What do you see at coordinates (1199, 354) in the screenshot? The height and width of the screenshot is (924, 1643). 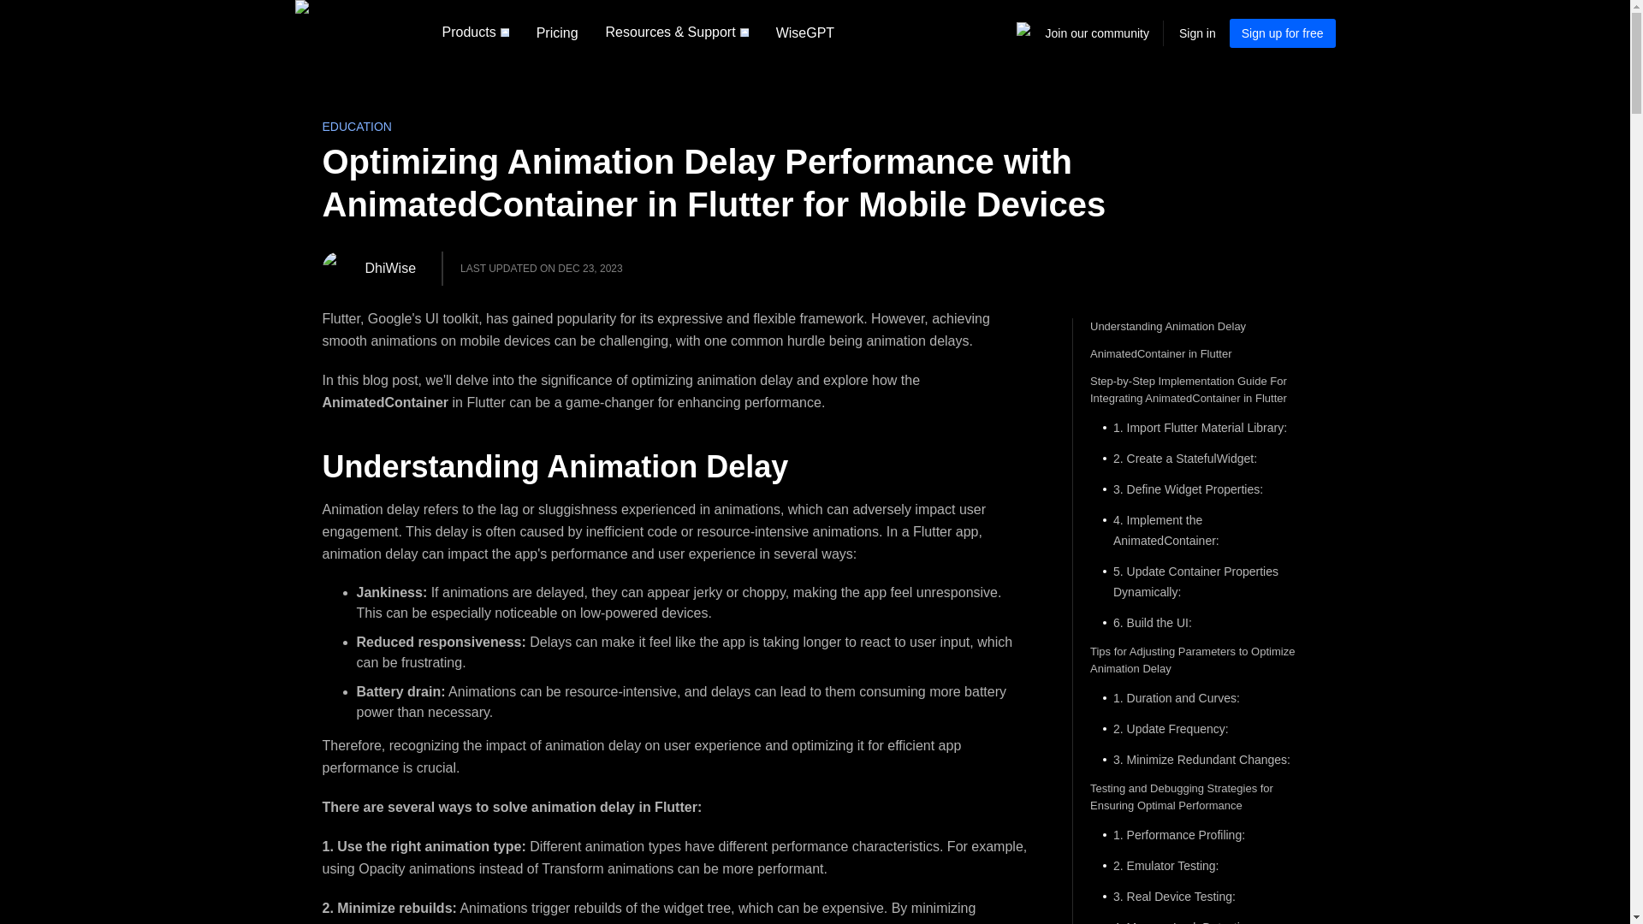 I see `AnimatedContainer in Flutter` at bounding box center [1199, 354].